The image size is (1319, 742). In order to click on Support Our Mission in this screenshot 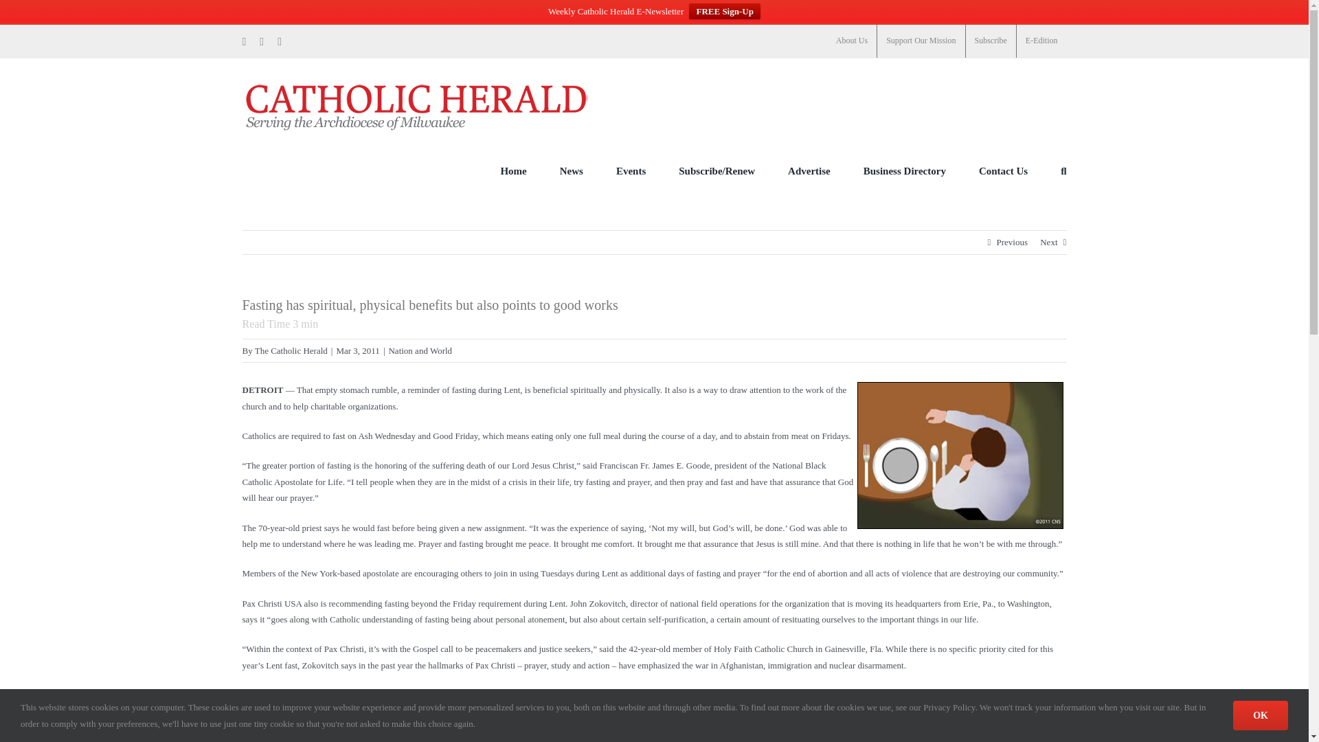, I will do `click(921, 41)`.